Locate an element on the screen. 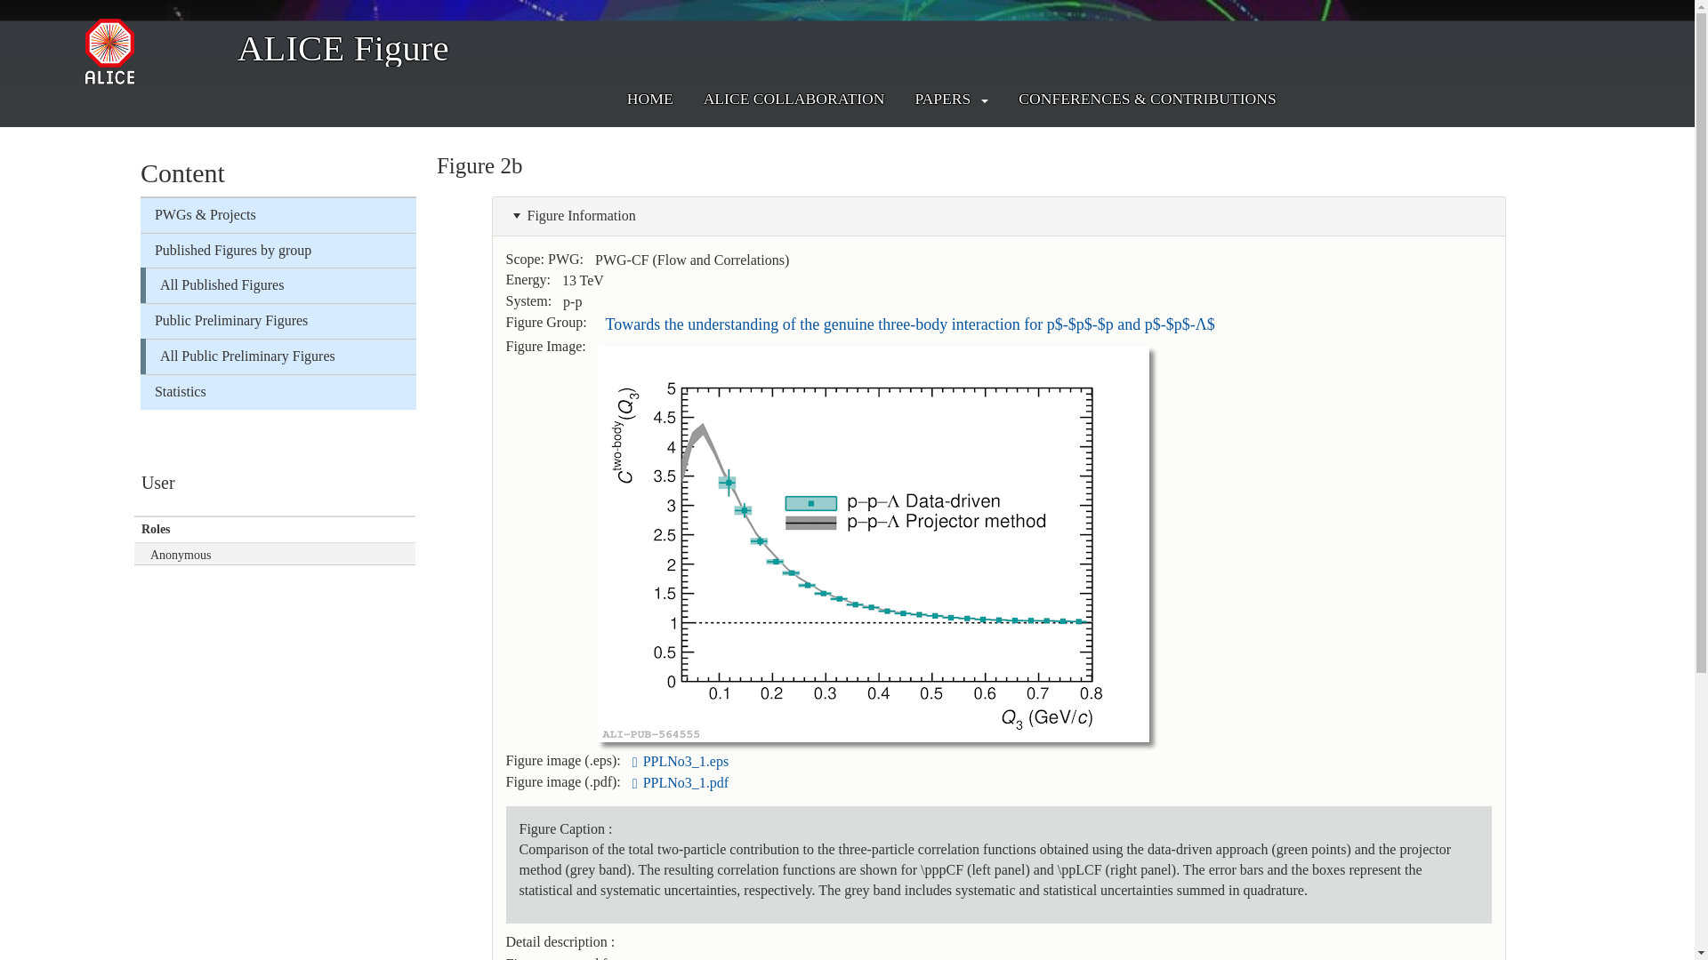 Image resolution: width=1708 pixels, height=960 pixels. ALICE Figure is located at coordinates (342, 46).